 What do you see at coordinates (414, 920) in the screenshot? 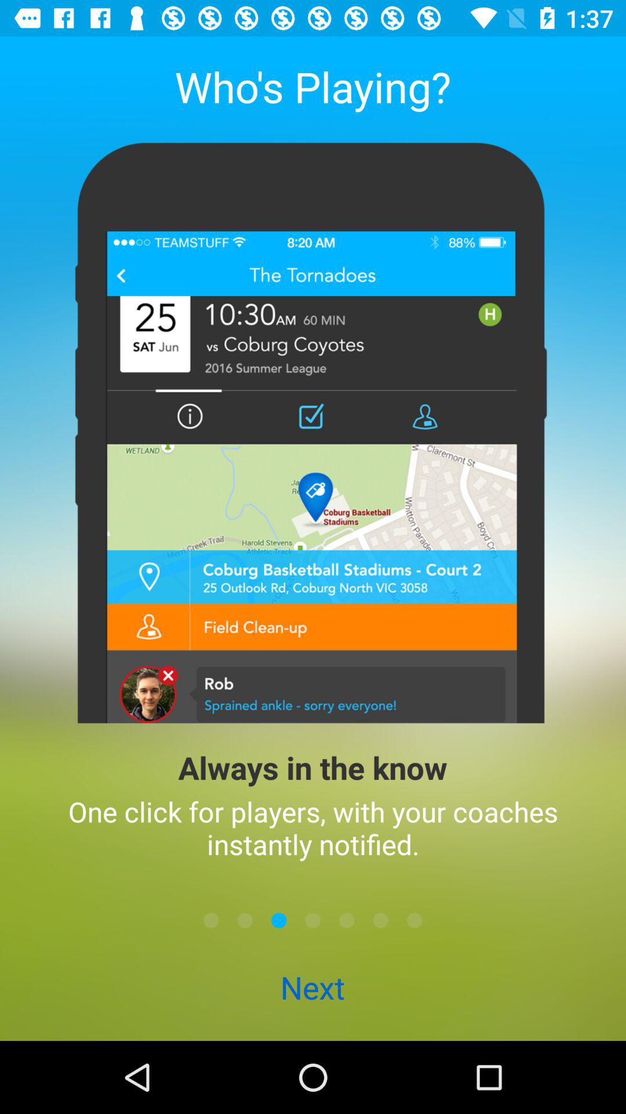
I see `go to next screen` at bounding box center [414, 920].